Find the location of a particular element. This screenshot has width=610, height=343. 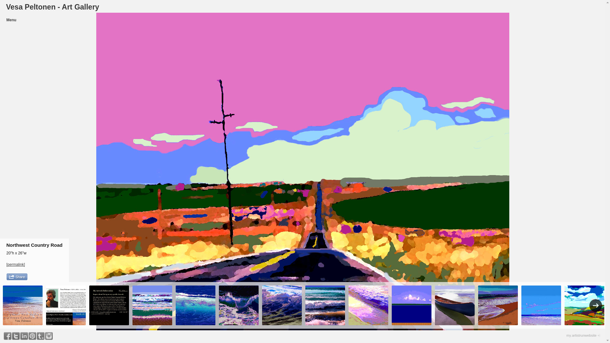

Follow me on Twitter is located at coordinates (16, 336).